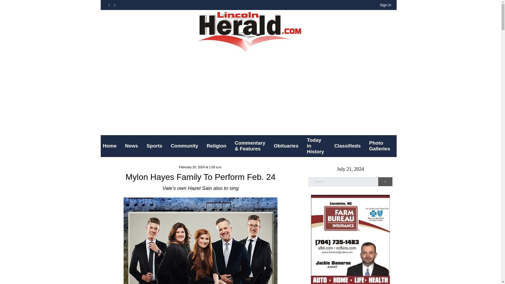  What do you see at coordinates (156, 146) in the screenshot?
I see `Sports` at bounding box center [156, 146].